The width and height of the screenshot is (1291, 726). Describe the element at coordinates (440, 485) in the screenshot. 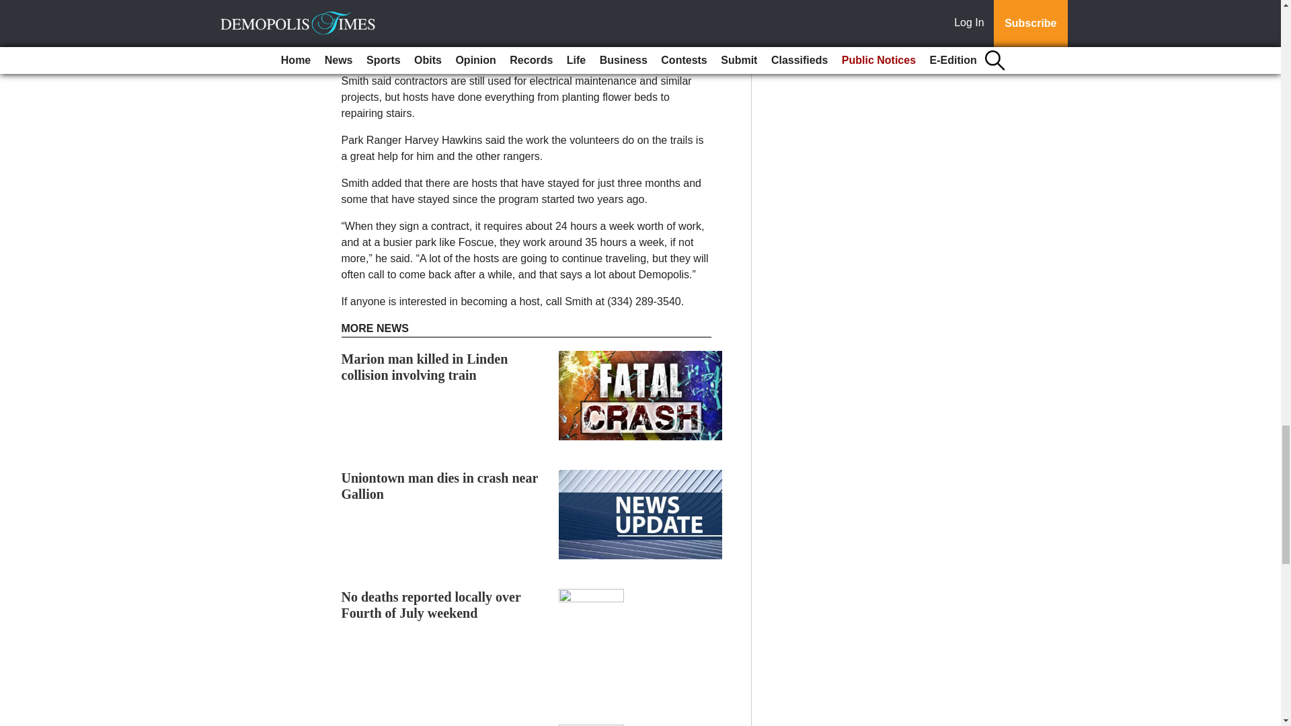

I see `Uniontown man dies in crash near Gallion` at that location.